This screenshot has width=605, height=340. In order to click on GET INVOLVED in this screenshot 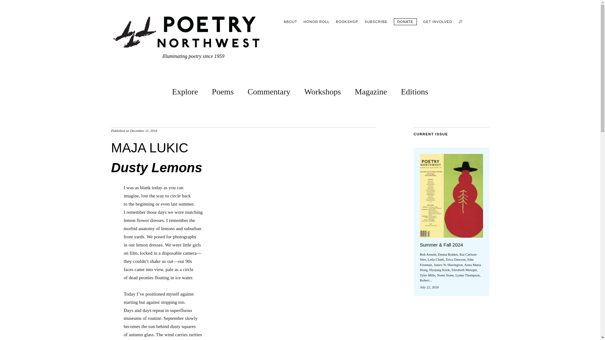, I will do `click(437, 21)`.